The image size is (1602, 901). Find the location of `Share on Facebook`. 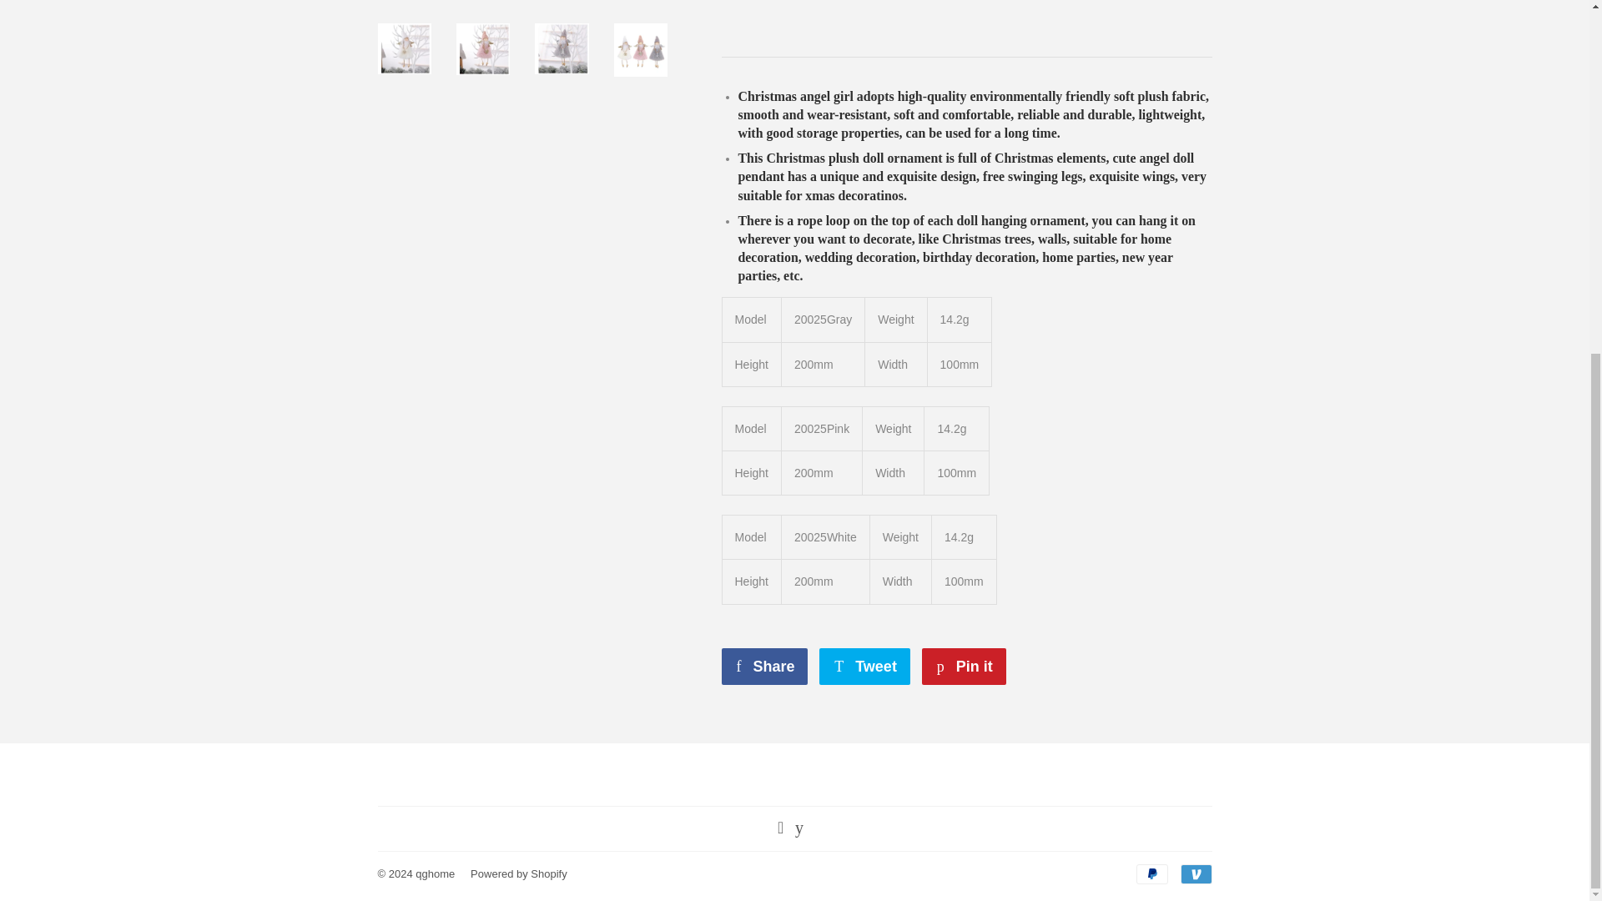

Share on Facebook is located at coordinates (764, 666).